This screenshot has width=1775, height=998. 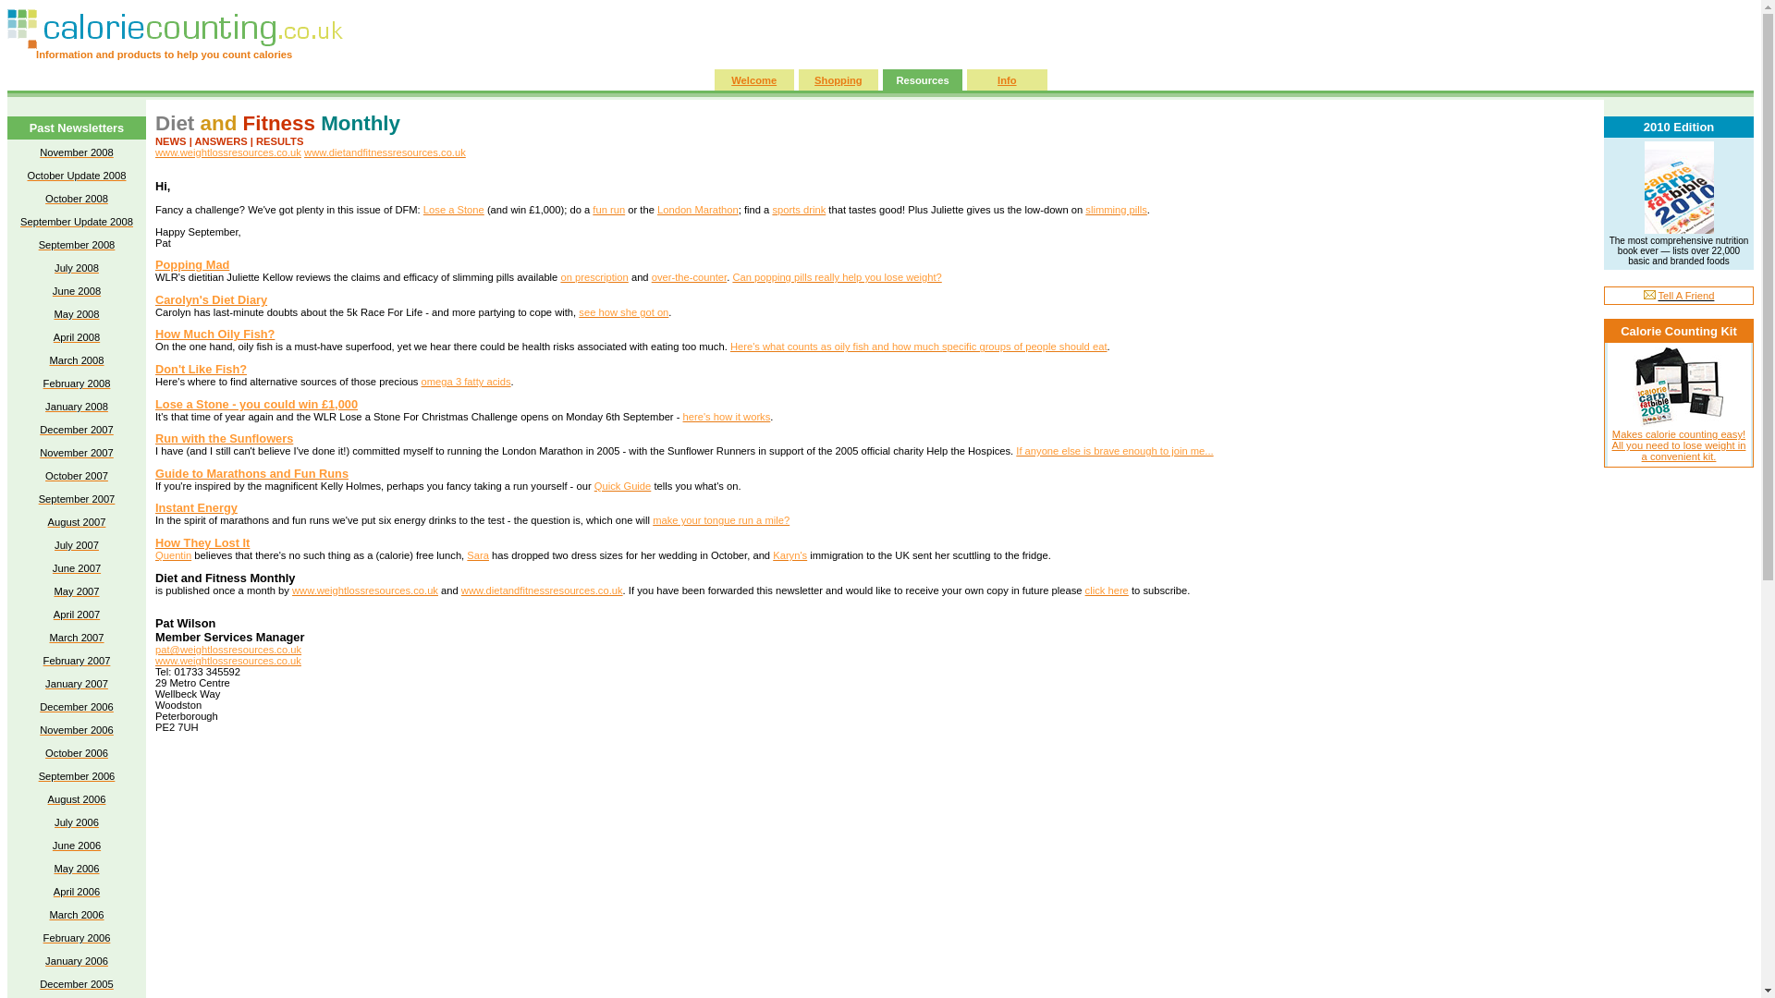 I want to click on make your tongue run a mile?, so click(x=721, y=520).